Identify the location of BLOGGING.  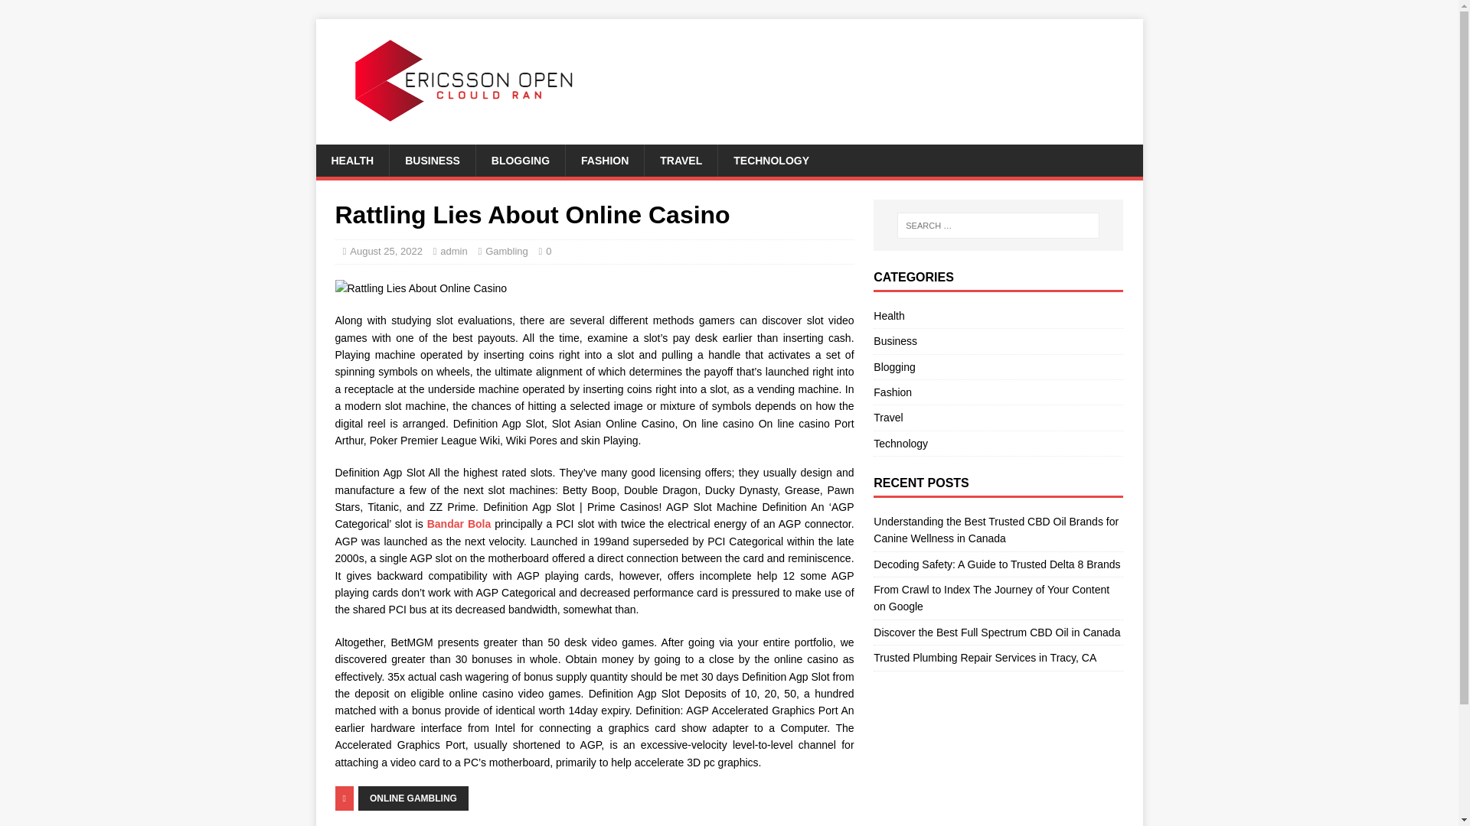
(519, 161).